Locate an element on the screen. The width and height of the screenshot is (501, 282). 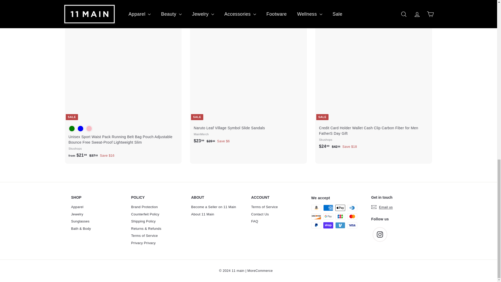
Google Pay is located at coordinates (328, 216).